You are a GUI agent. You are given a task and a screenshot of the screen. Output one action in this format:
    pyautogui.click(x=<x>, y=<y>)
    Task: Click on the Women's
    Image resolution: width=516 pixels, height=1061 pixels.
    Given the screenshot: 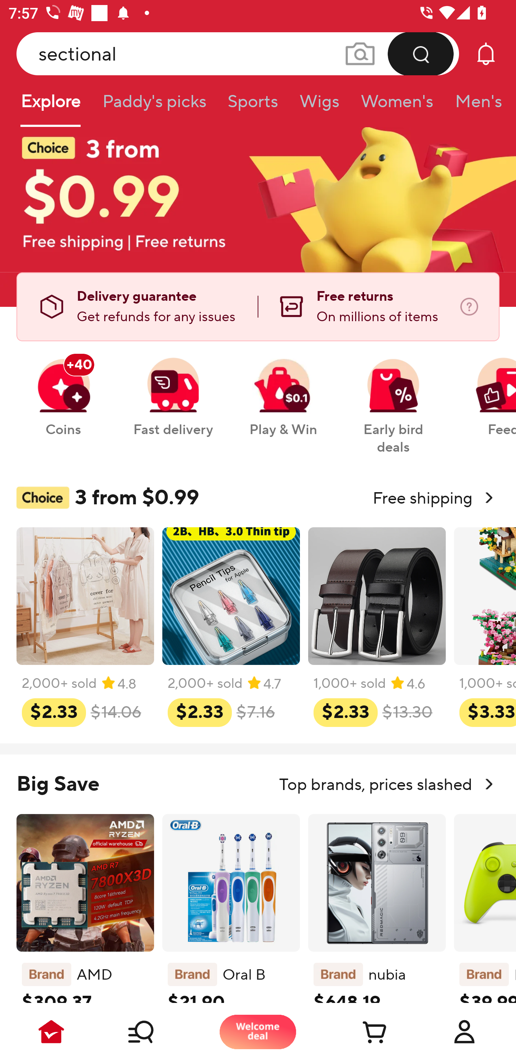 What is the action you would take?
    pyautogui.click(x=397, y=105)
    